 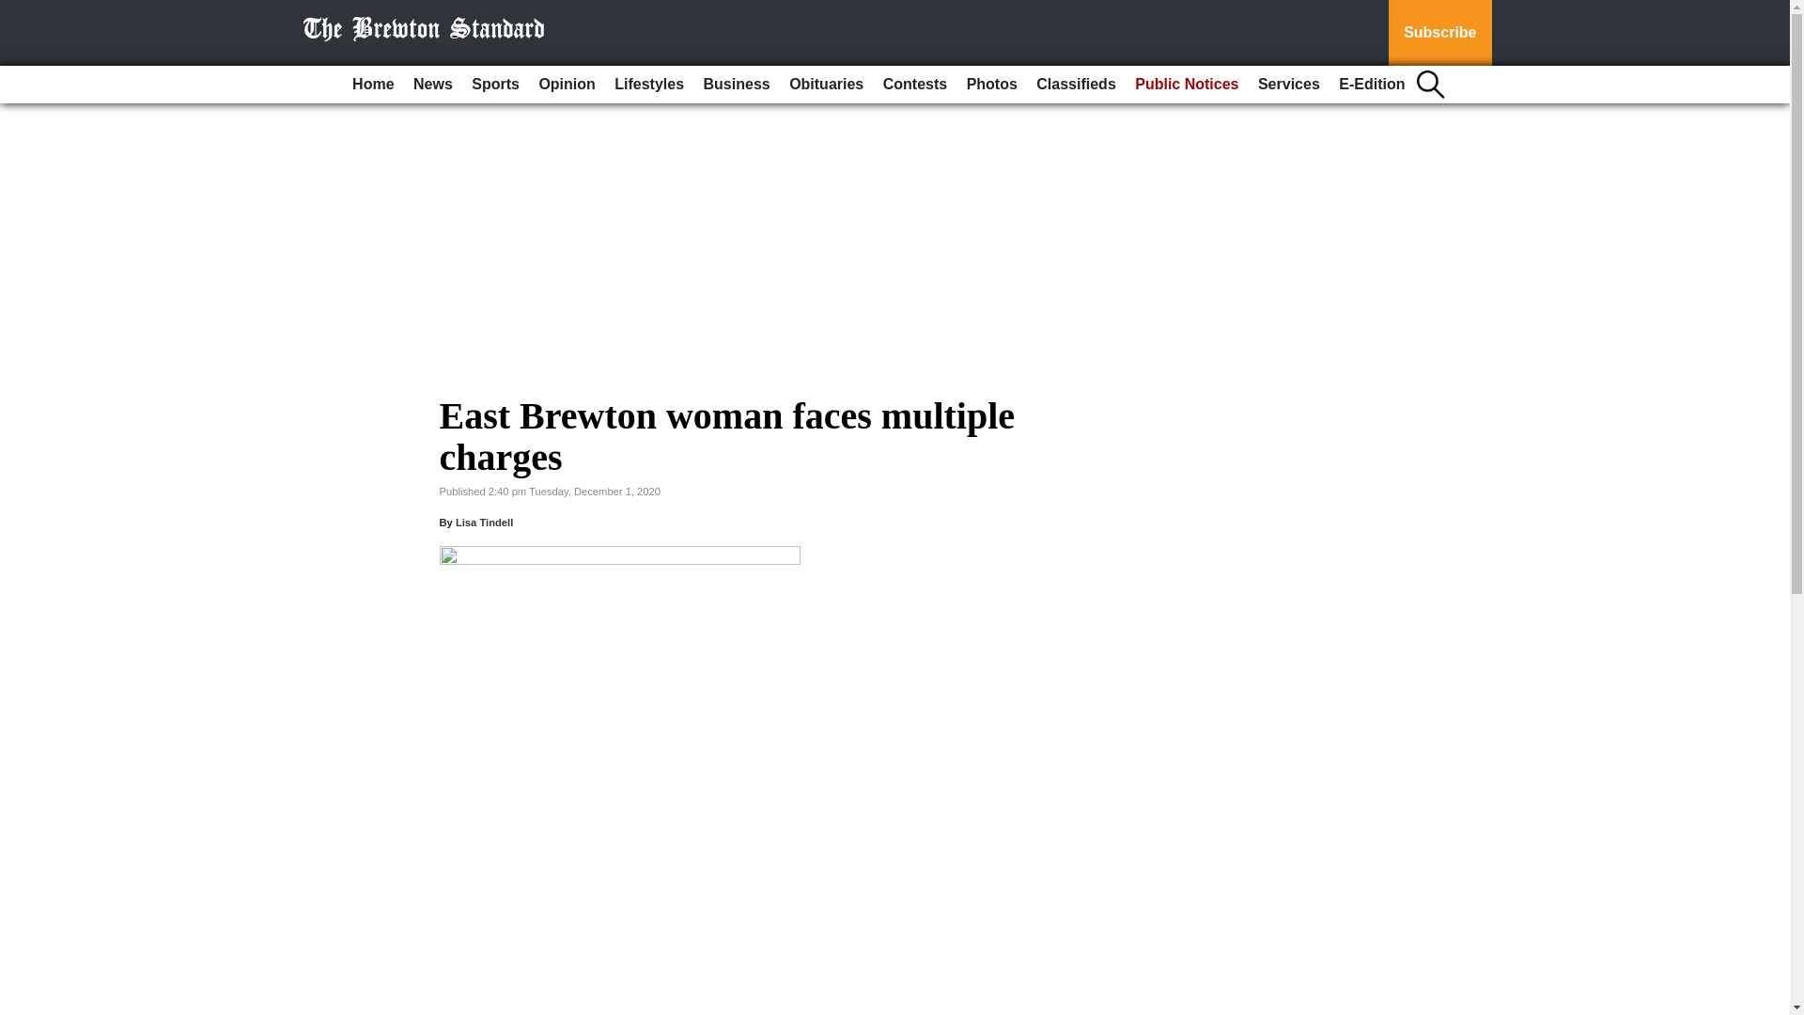 I want to click on E-Edition, so click(x=1372, y=85).